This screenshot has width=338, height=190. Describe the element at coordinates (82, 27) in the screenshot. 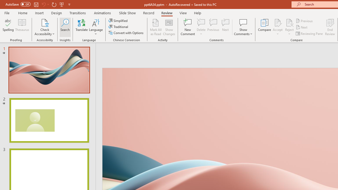

I see `Translate` at that location.